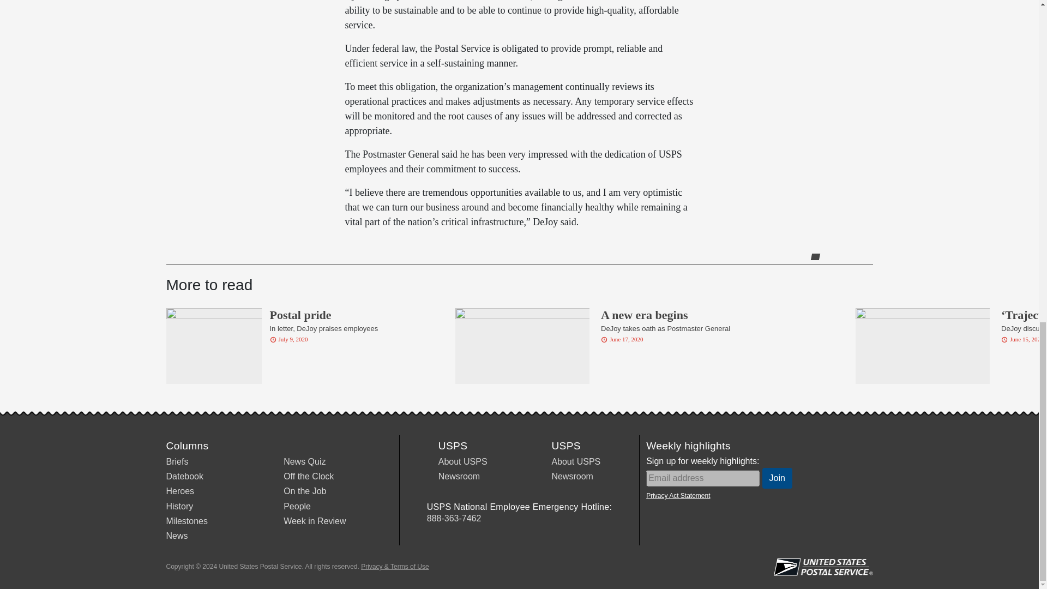 Image resolution: width=1047 pixels, height=589 pixels. I want to click on Briefs, so click(177, 461).